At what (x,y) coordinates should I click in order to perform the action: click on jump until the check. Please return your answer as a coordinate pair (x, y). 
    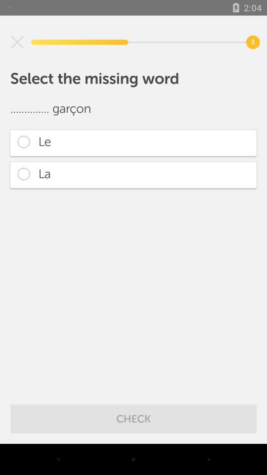
    Looking at the image, I should click on (133, 419).